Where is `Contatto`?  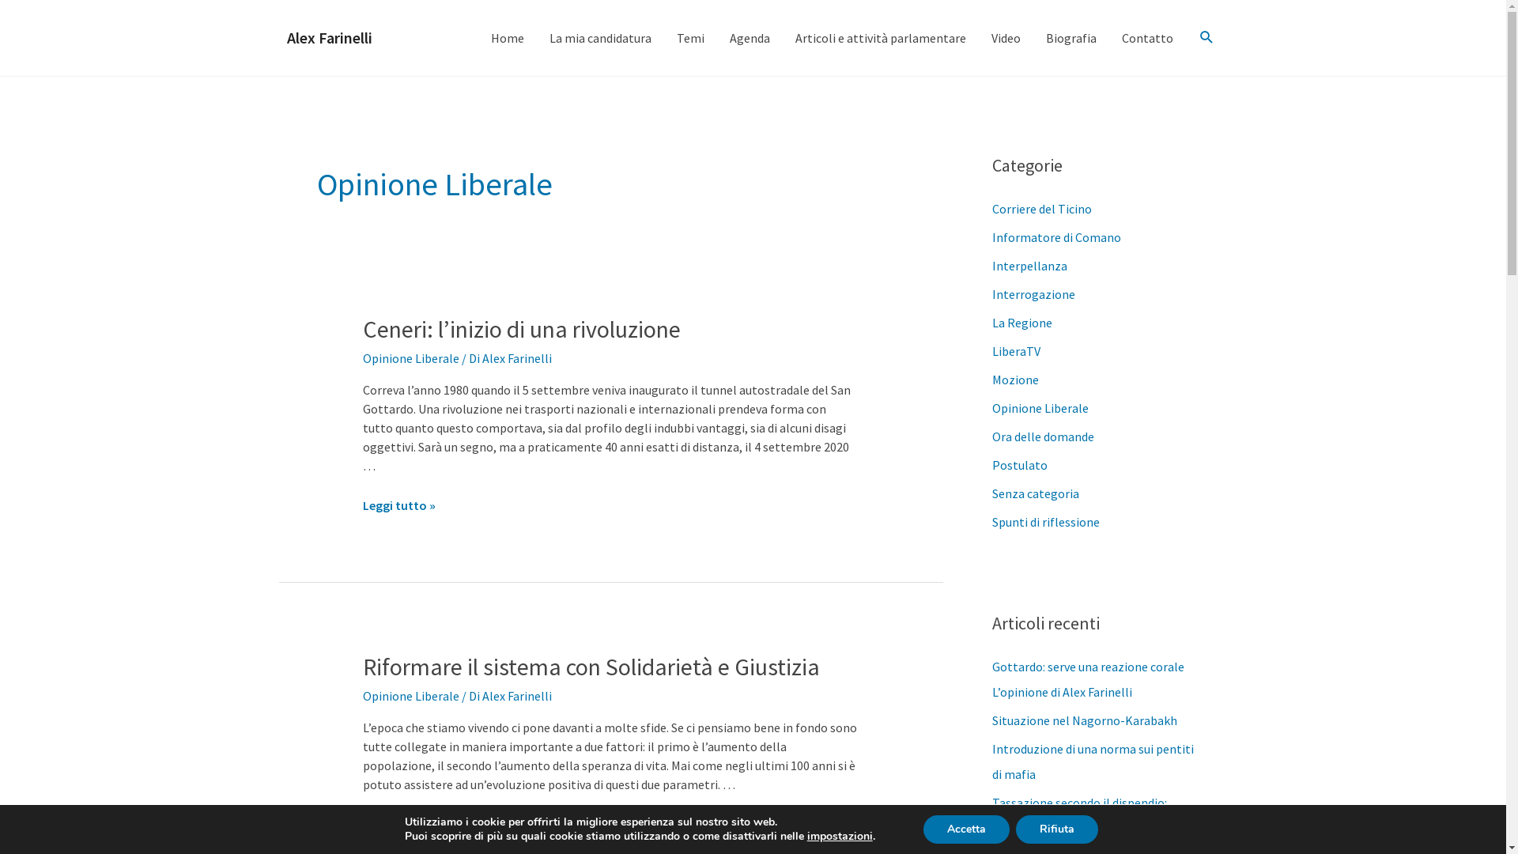 Contatto is located at coordinates (1146, 38).